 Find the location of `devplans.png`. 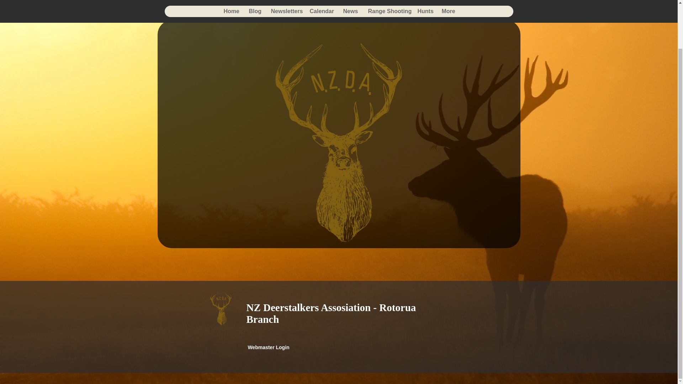

devplans.png is located at coordinates (339, 2).